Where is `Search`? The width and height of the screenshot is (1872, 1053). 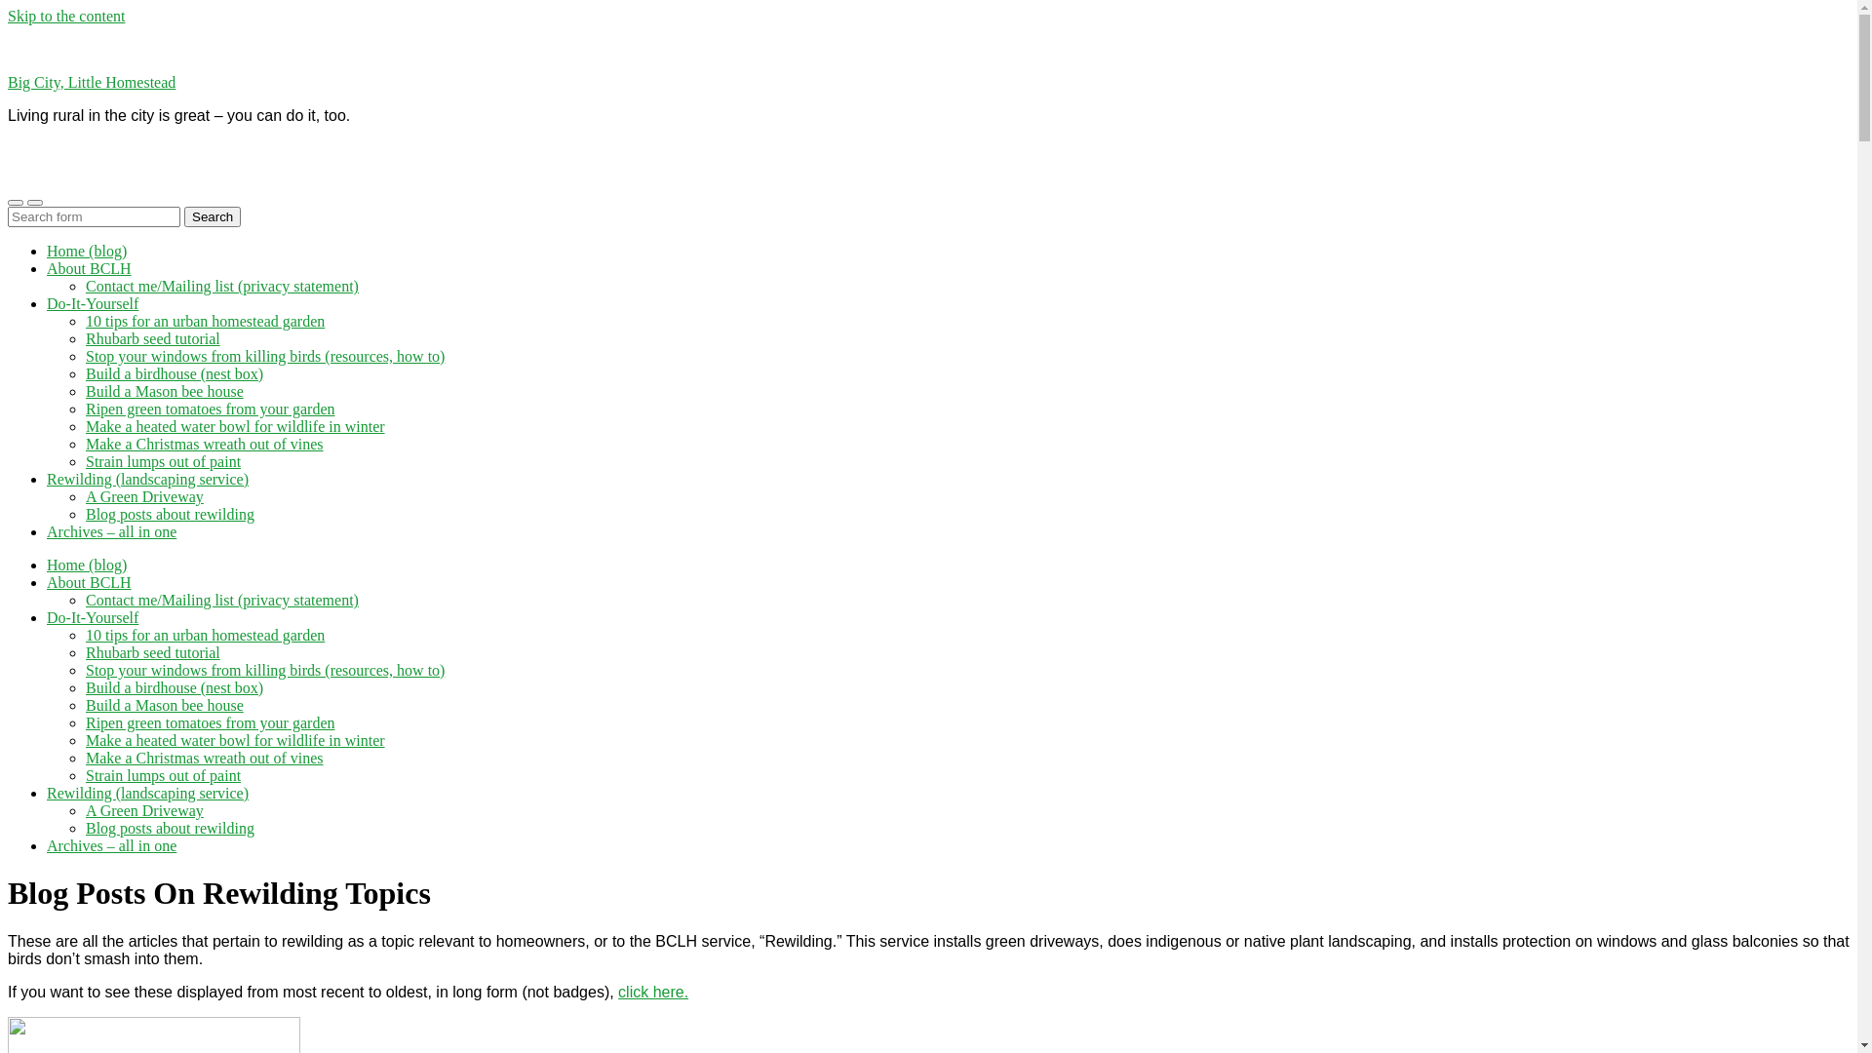 Search is located at coordinates (213, 216).